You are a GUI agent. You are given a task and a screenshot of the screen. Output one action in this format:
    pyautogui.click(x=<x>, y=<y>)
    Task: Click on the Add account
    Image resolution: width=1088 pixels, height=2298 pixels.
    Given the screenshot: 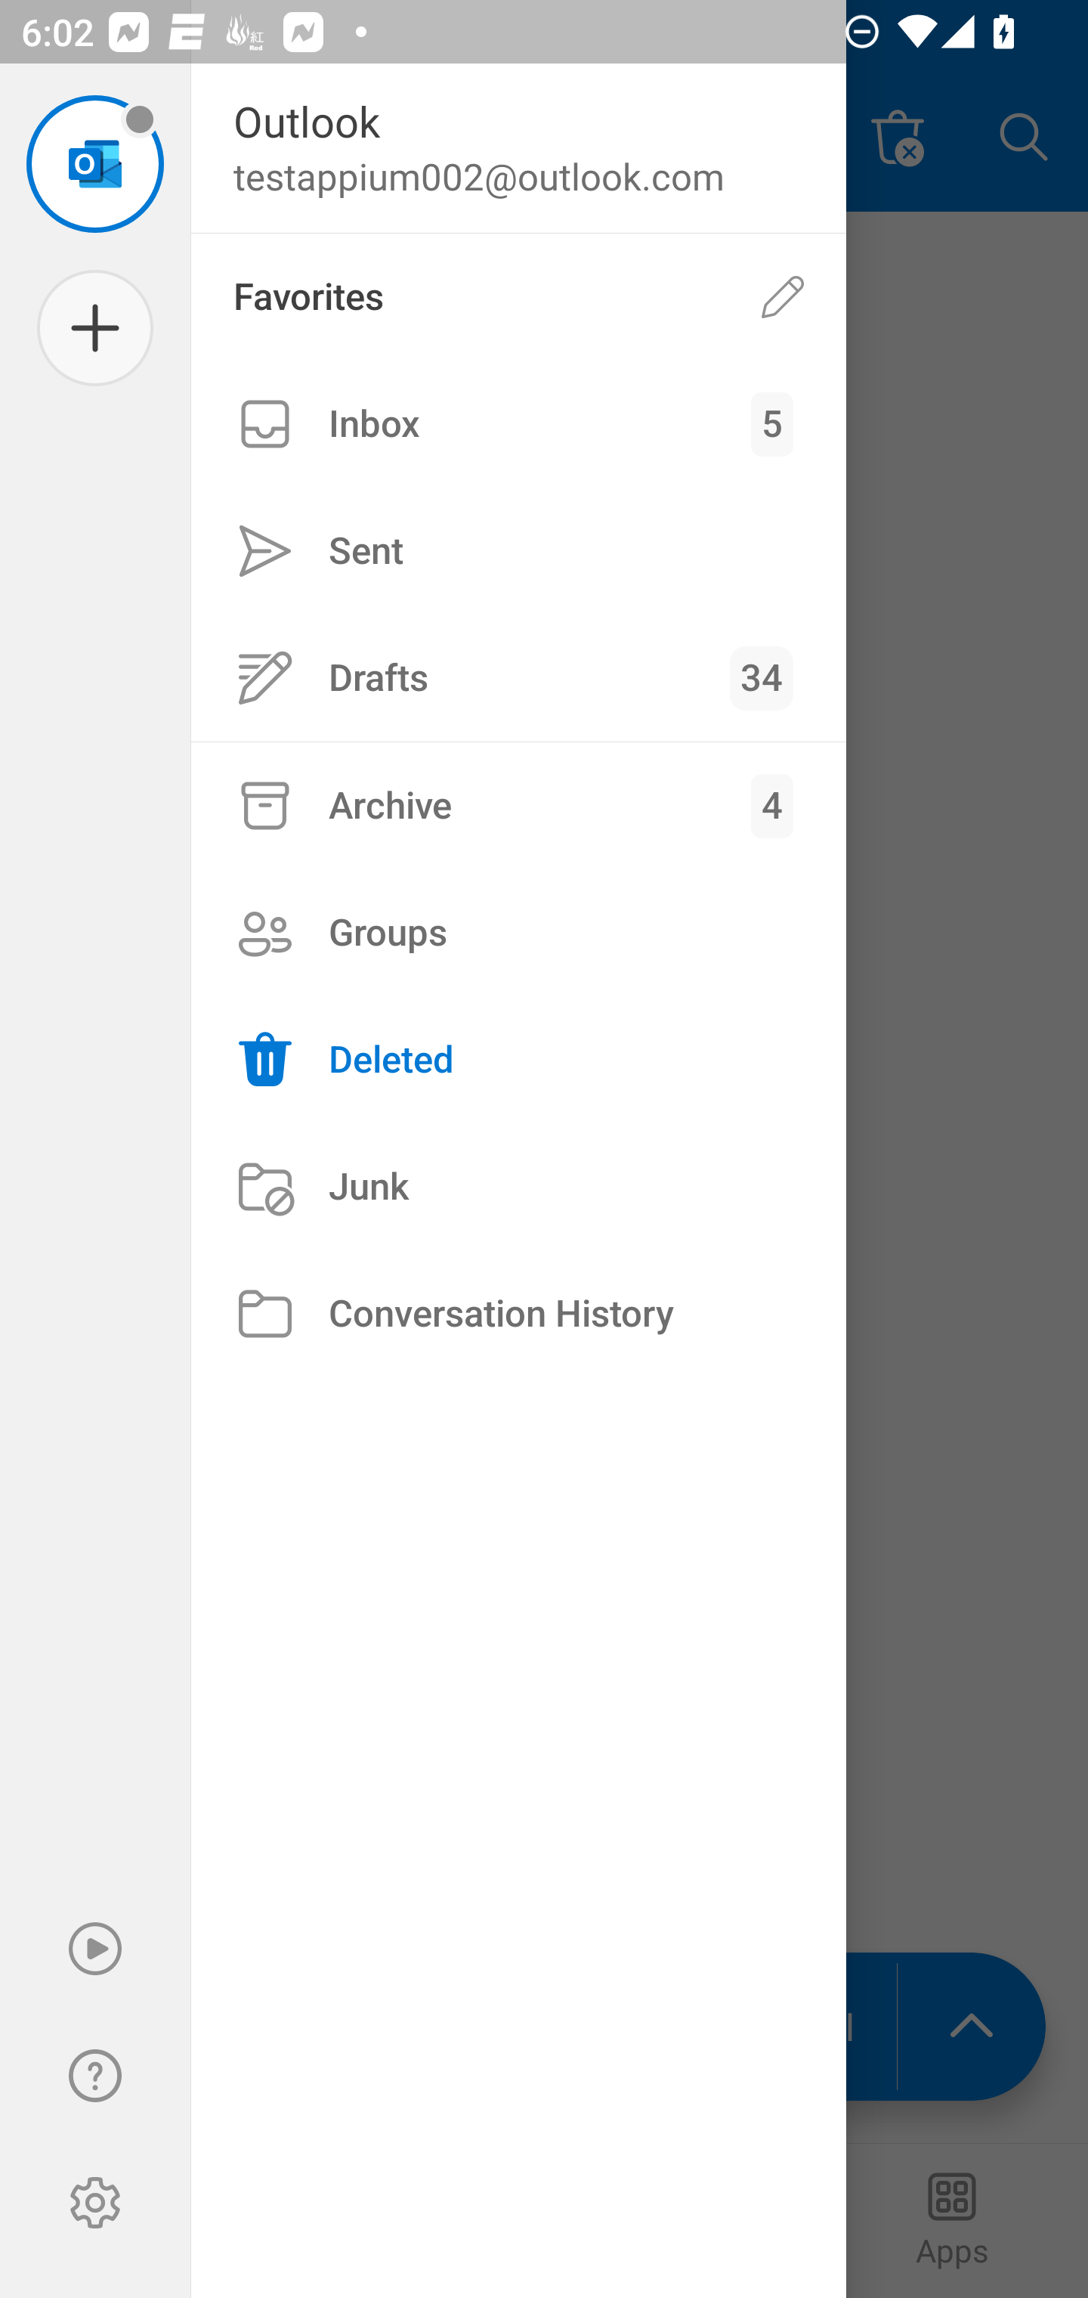 What is the action you would take?
    pyautogui.click(x=95, y=328)
    